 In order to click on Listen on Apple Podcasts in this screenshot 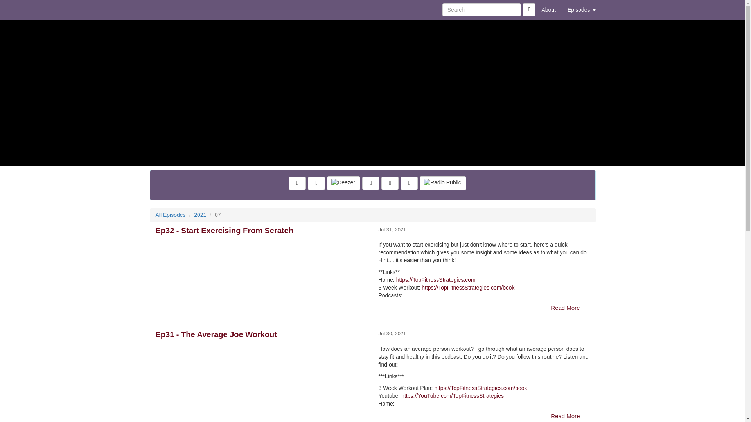, I will do `click(370, 183)`.